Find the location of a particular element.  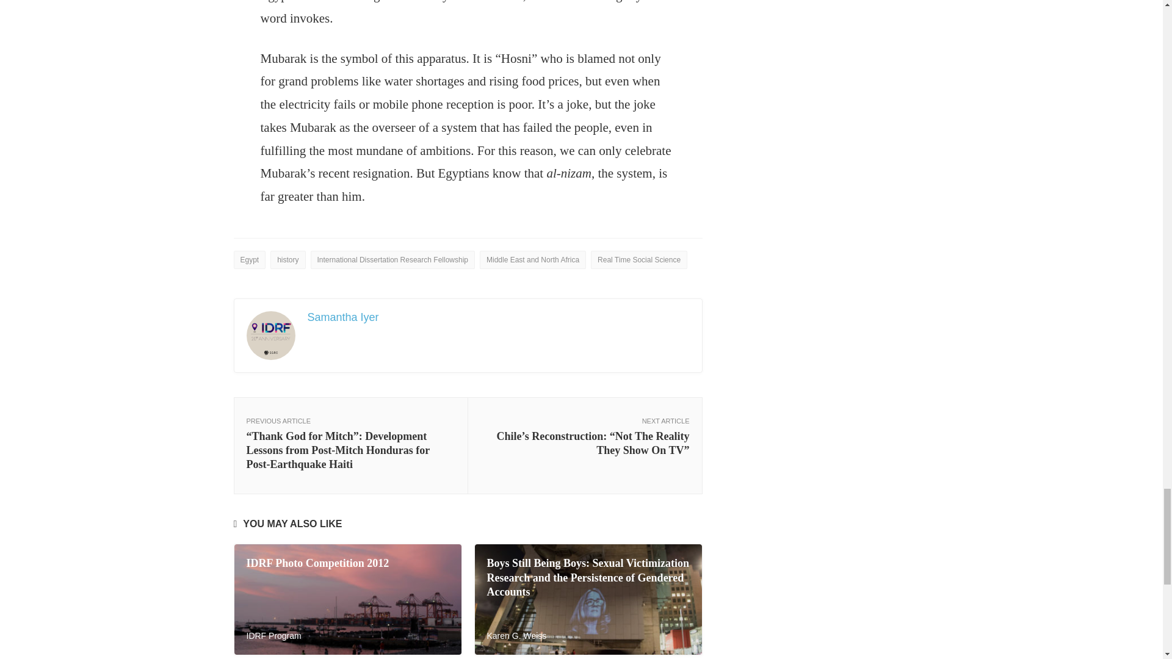

Egypt is located at coordinates (249, 260).